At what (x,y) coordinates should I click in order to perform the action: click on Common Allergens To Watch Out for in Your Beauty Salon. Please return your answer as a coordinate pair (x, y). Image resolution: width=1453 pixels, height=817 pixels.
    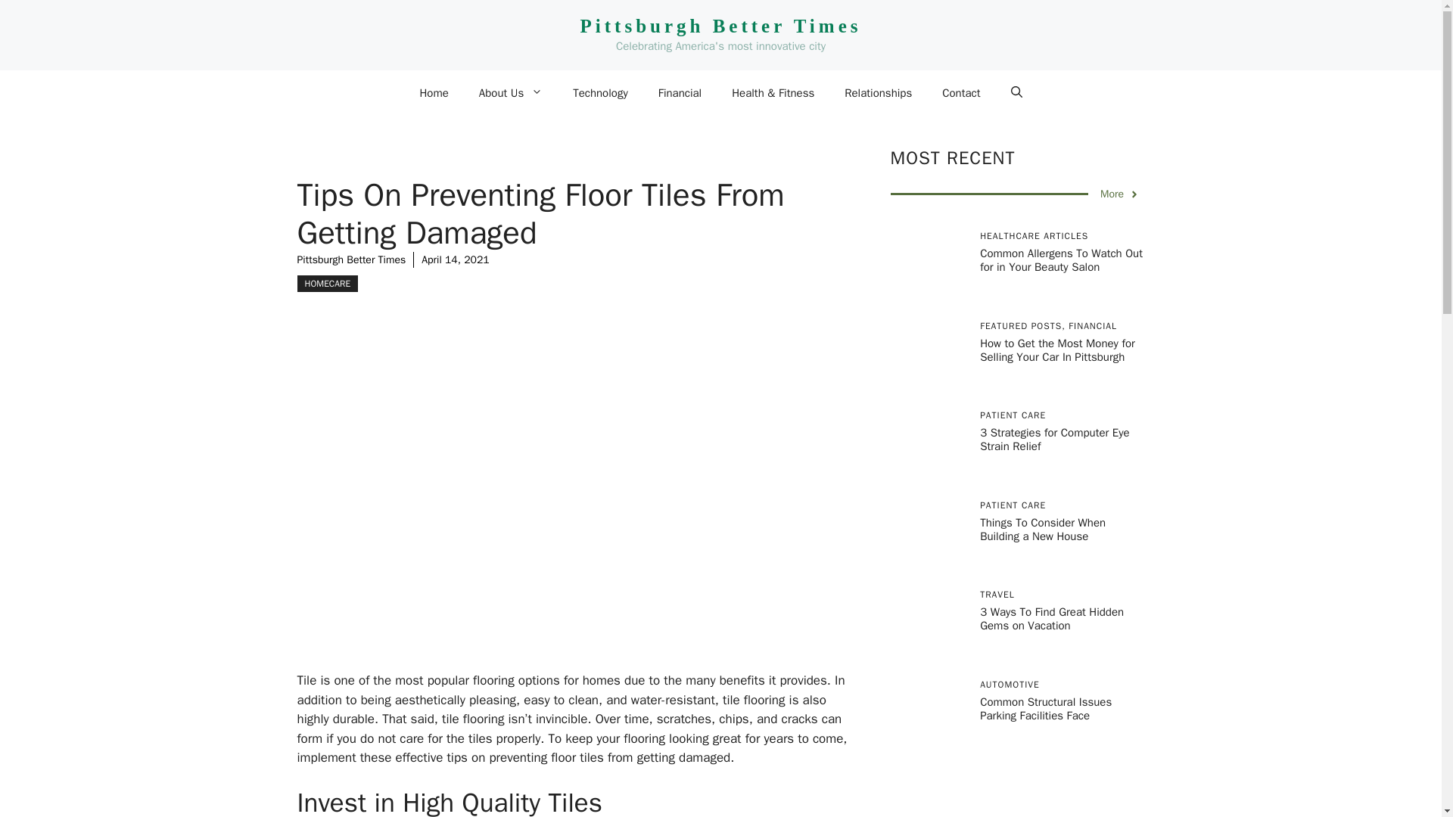
    Looking at the image, I should click on (1061, 260).